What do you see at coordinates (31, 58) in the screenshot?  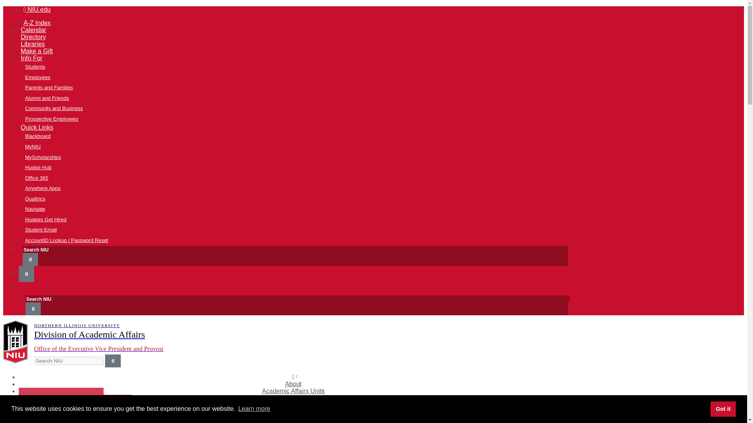 I see `Info For` at bounding box center [31, 58].